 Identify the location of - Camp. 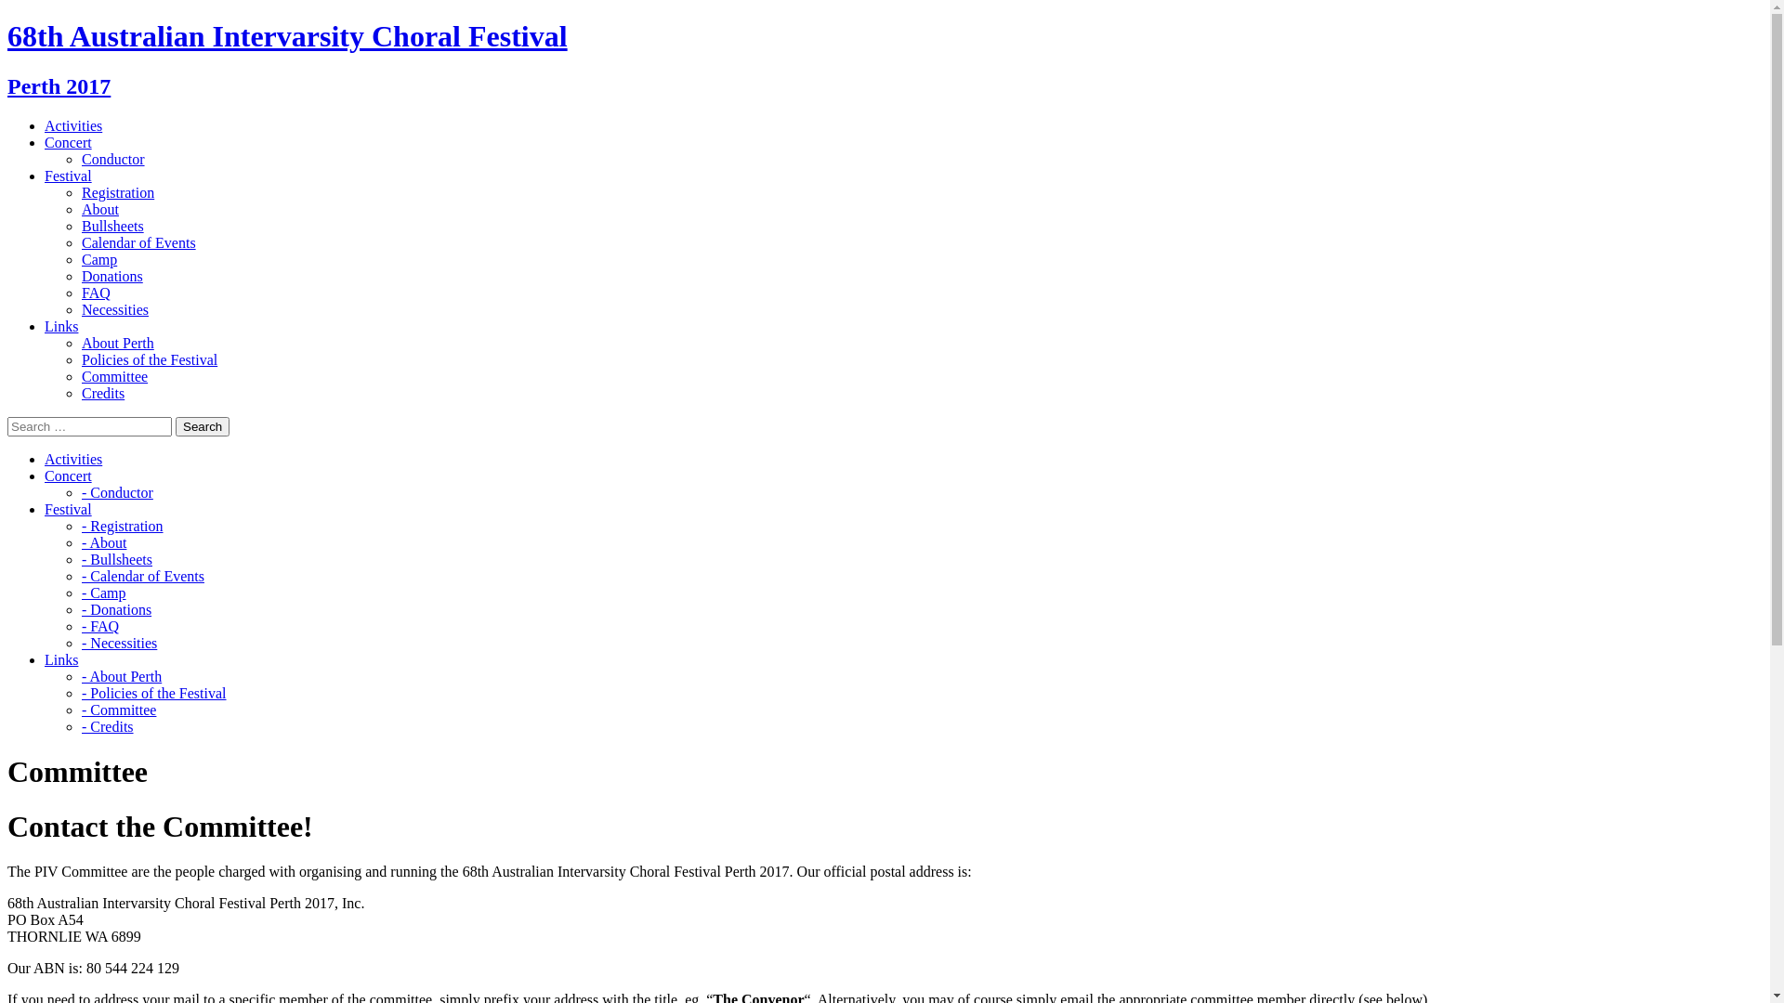
(104, 593).